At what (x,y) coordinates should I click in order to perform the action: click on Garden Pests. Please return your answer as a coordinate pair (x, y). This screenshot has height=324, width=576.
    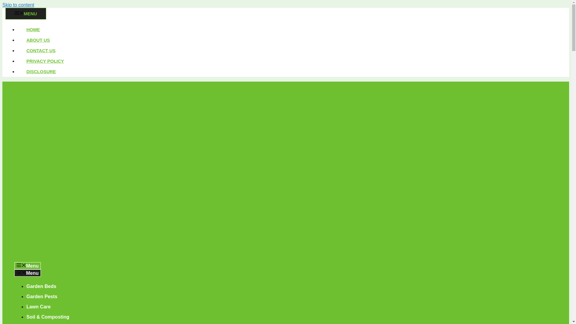
    Looking at the image, I should click on (42, 296).